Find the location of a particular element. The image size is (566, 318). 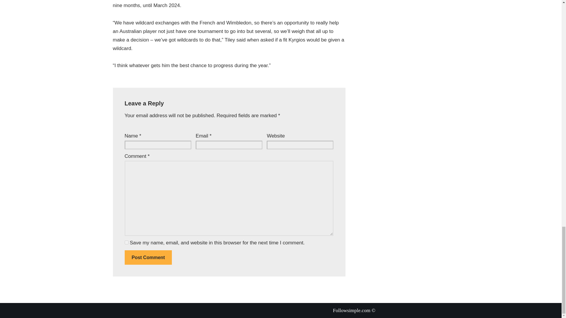

Post Comment is located at coordinates (148, 257).